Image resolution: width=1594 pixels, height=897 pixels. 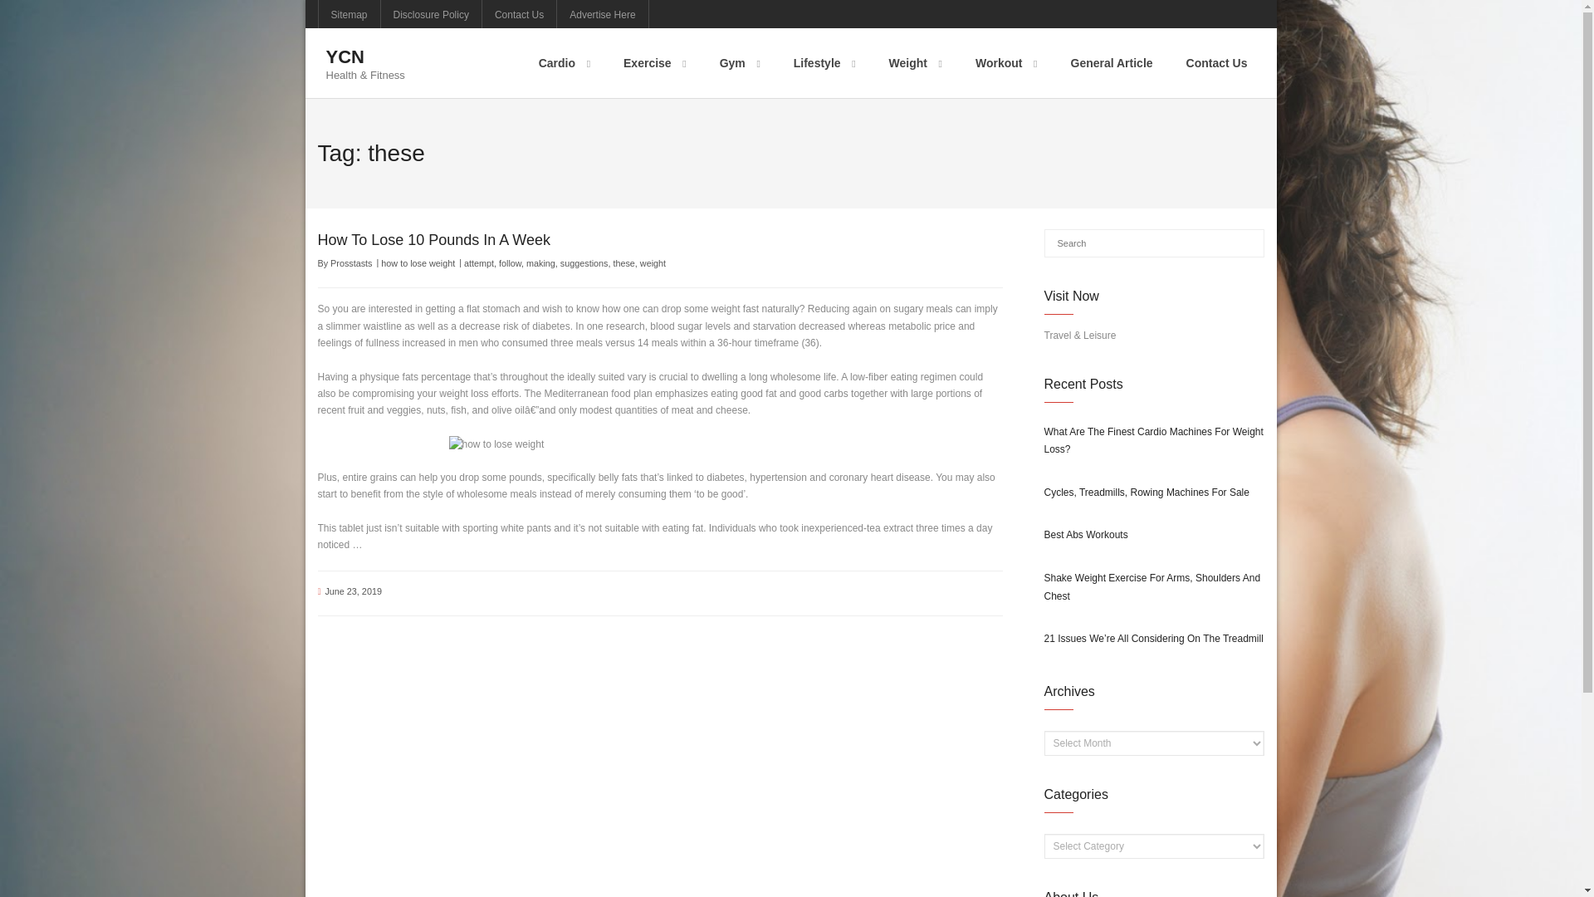 What do you see at coordinates (654, 62) in the screenshot?
I see `Exercise` at bounding box center [654, 62].